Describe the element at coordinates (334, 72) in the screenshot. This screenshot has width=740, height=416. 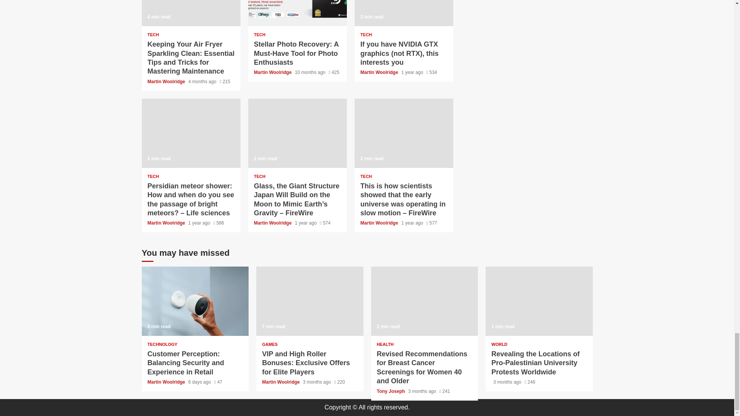
I see `425` at that location.